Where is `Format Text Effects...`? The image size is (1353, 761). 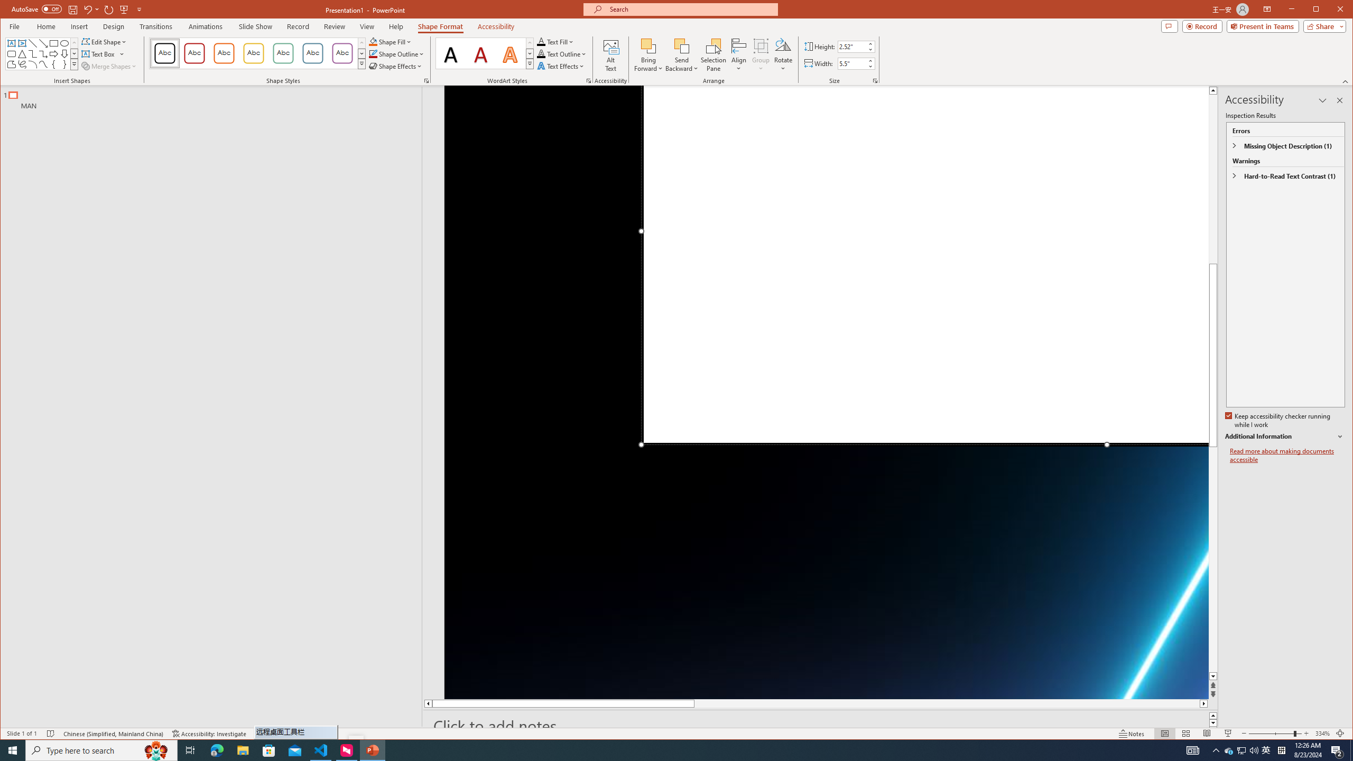
Format Text Effects... is located at coordinates (588, 81).